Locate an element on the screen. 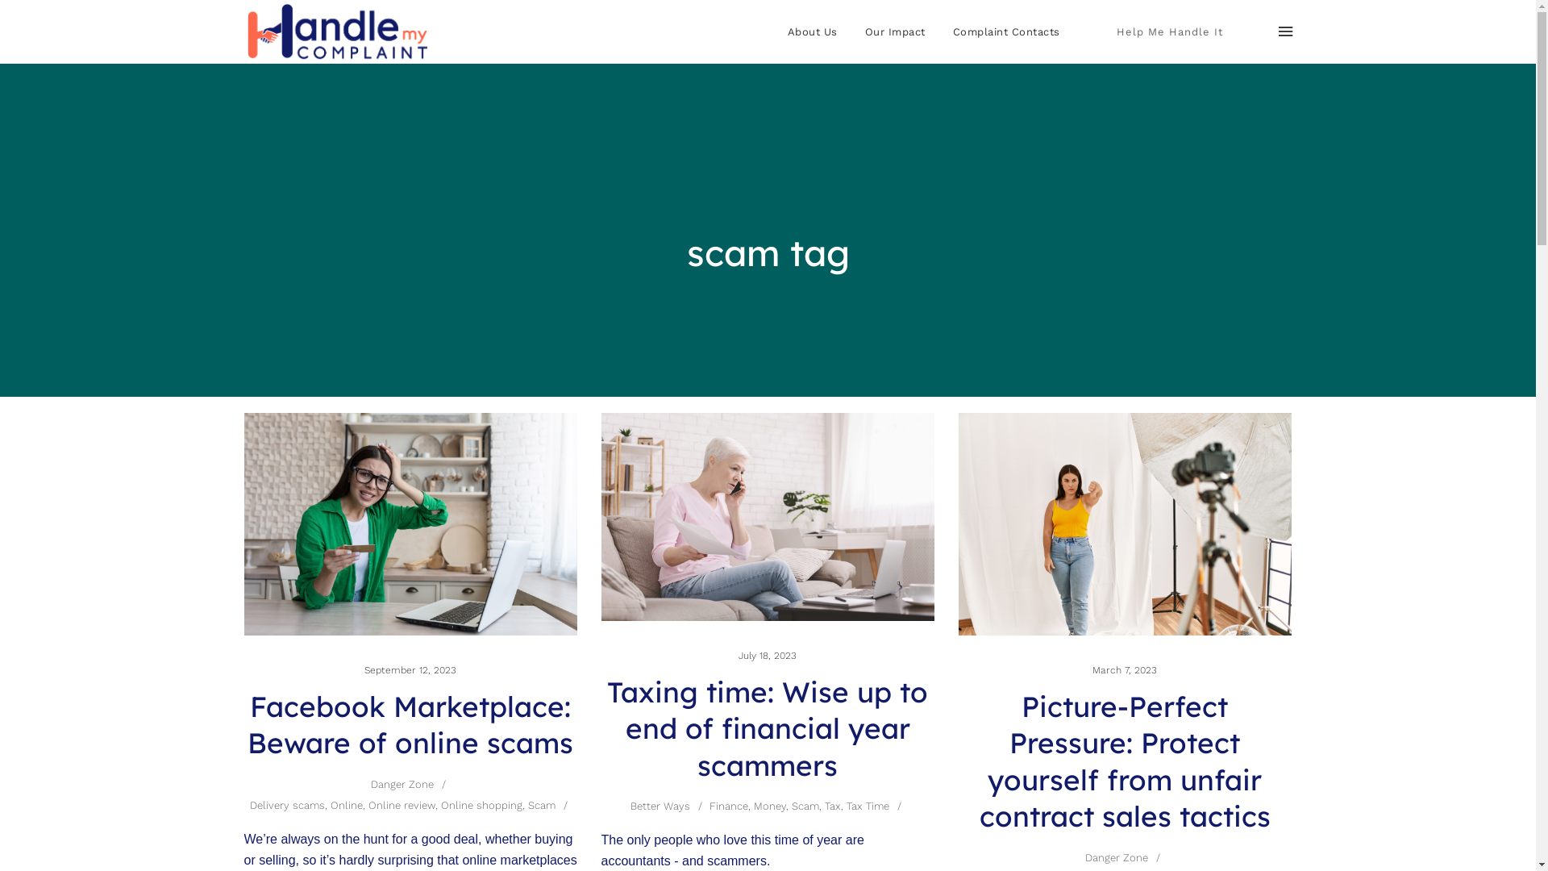  Complaint Contacts is located at coordinates (1012, 32).